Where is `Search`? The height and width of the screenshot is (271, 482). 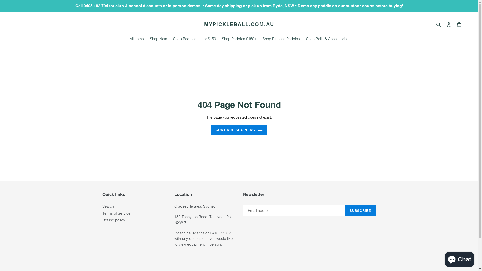
Search is located at coordinates (439, 25).